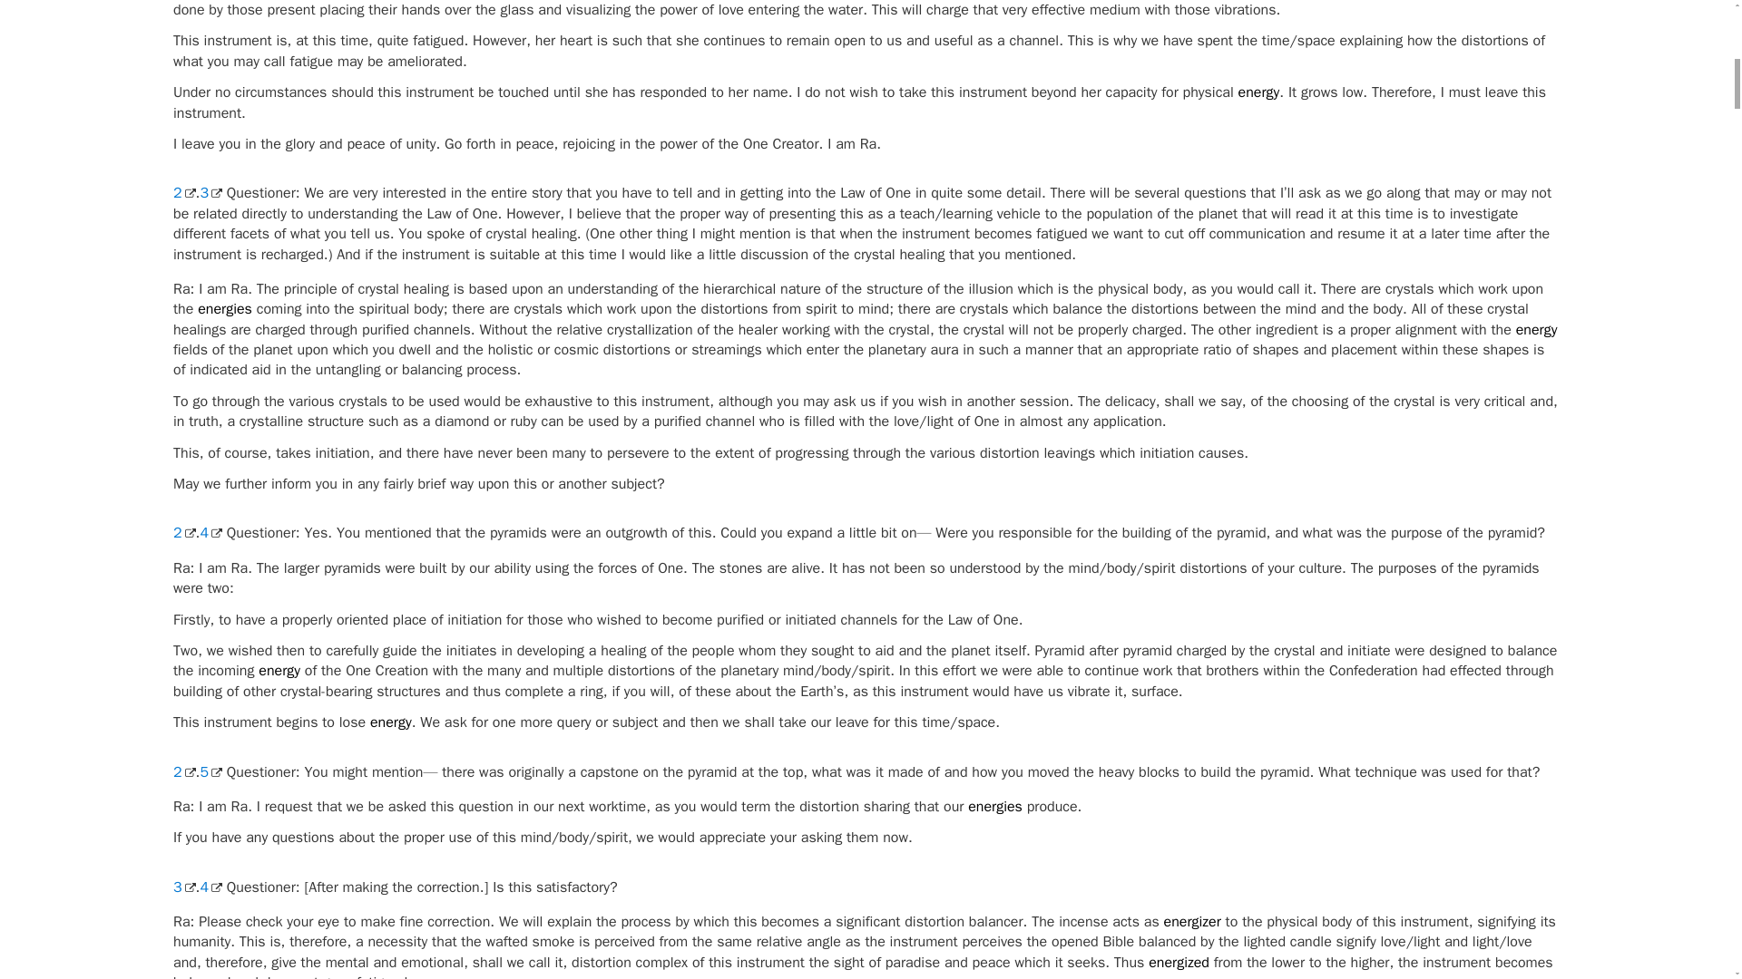  I want to click on 2, so click(183, 533).